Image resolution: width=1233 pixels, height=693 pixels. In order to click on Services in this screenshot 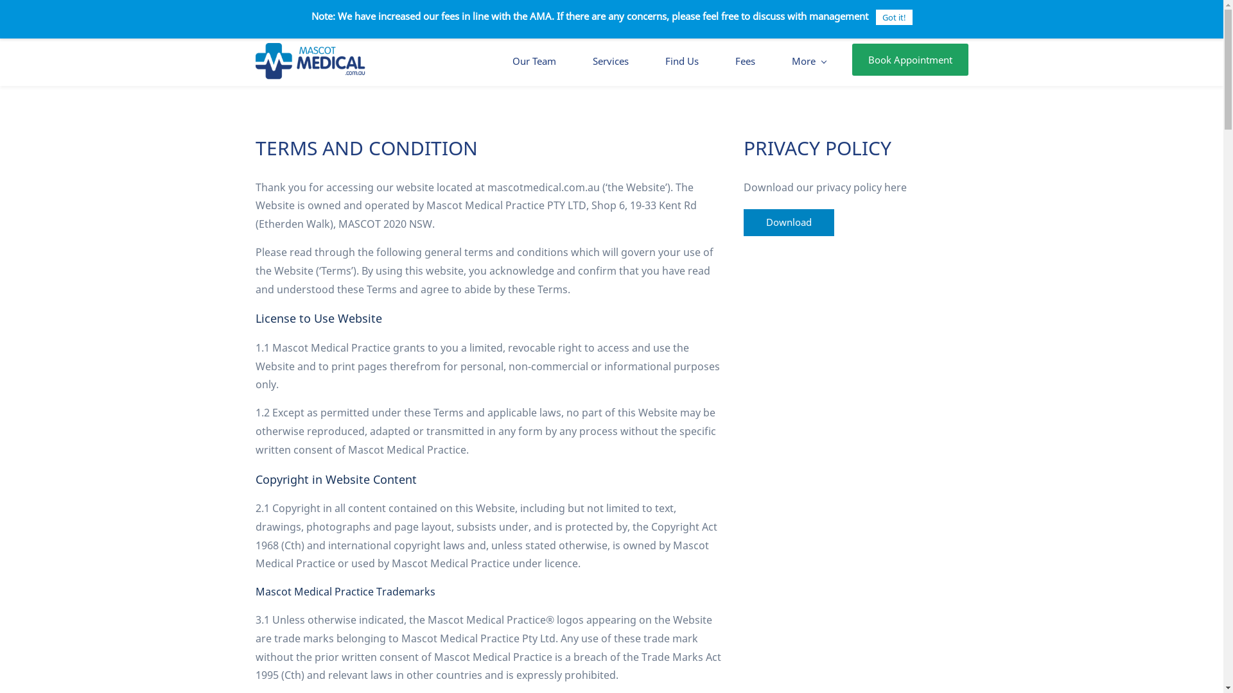, I will do `click(610, 62)`.